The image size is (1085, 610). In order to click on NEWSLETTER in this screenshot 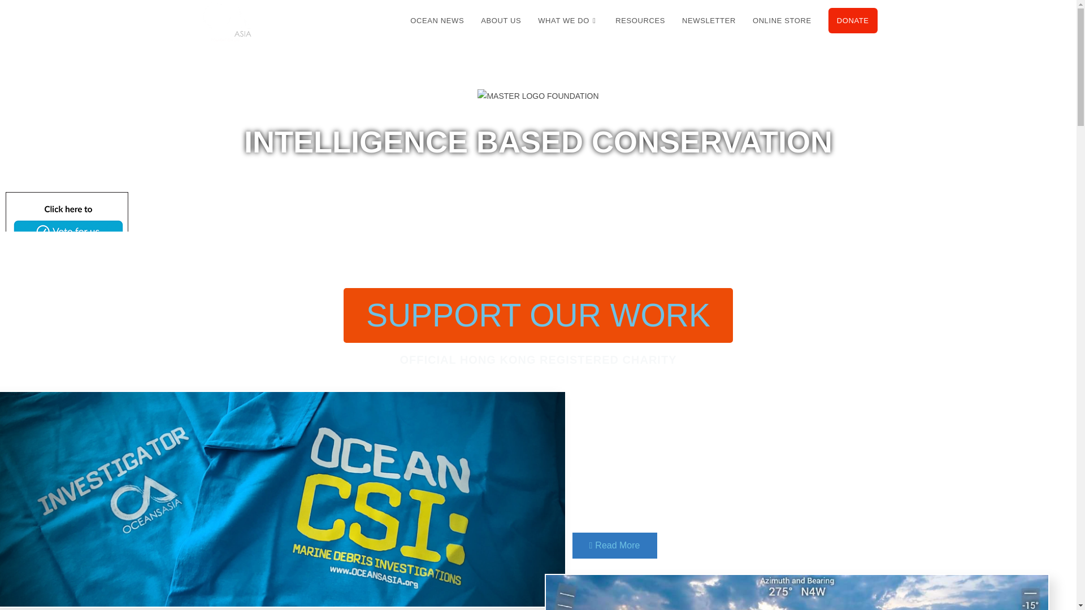, I will do `click(709, 21)`.